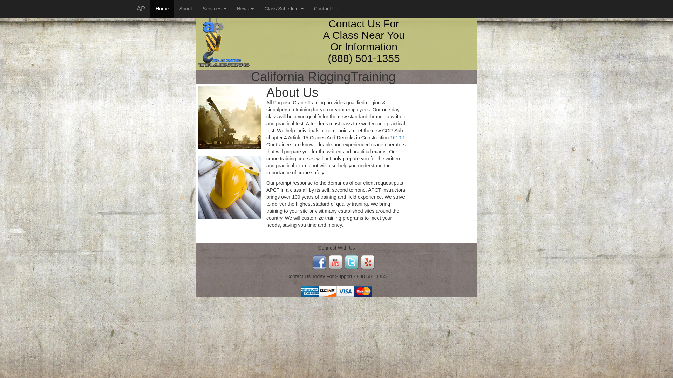 This screenshot has height=378, width=673. Describe the element at coordinates (141, 8) in the screenshot. I see `AP` at that location.